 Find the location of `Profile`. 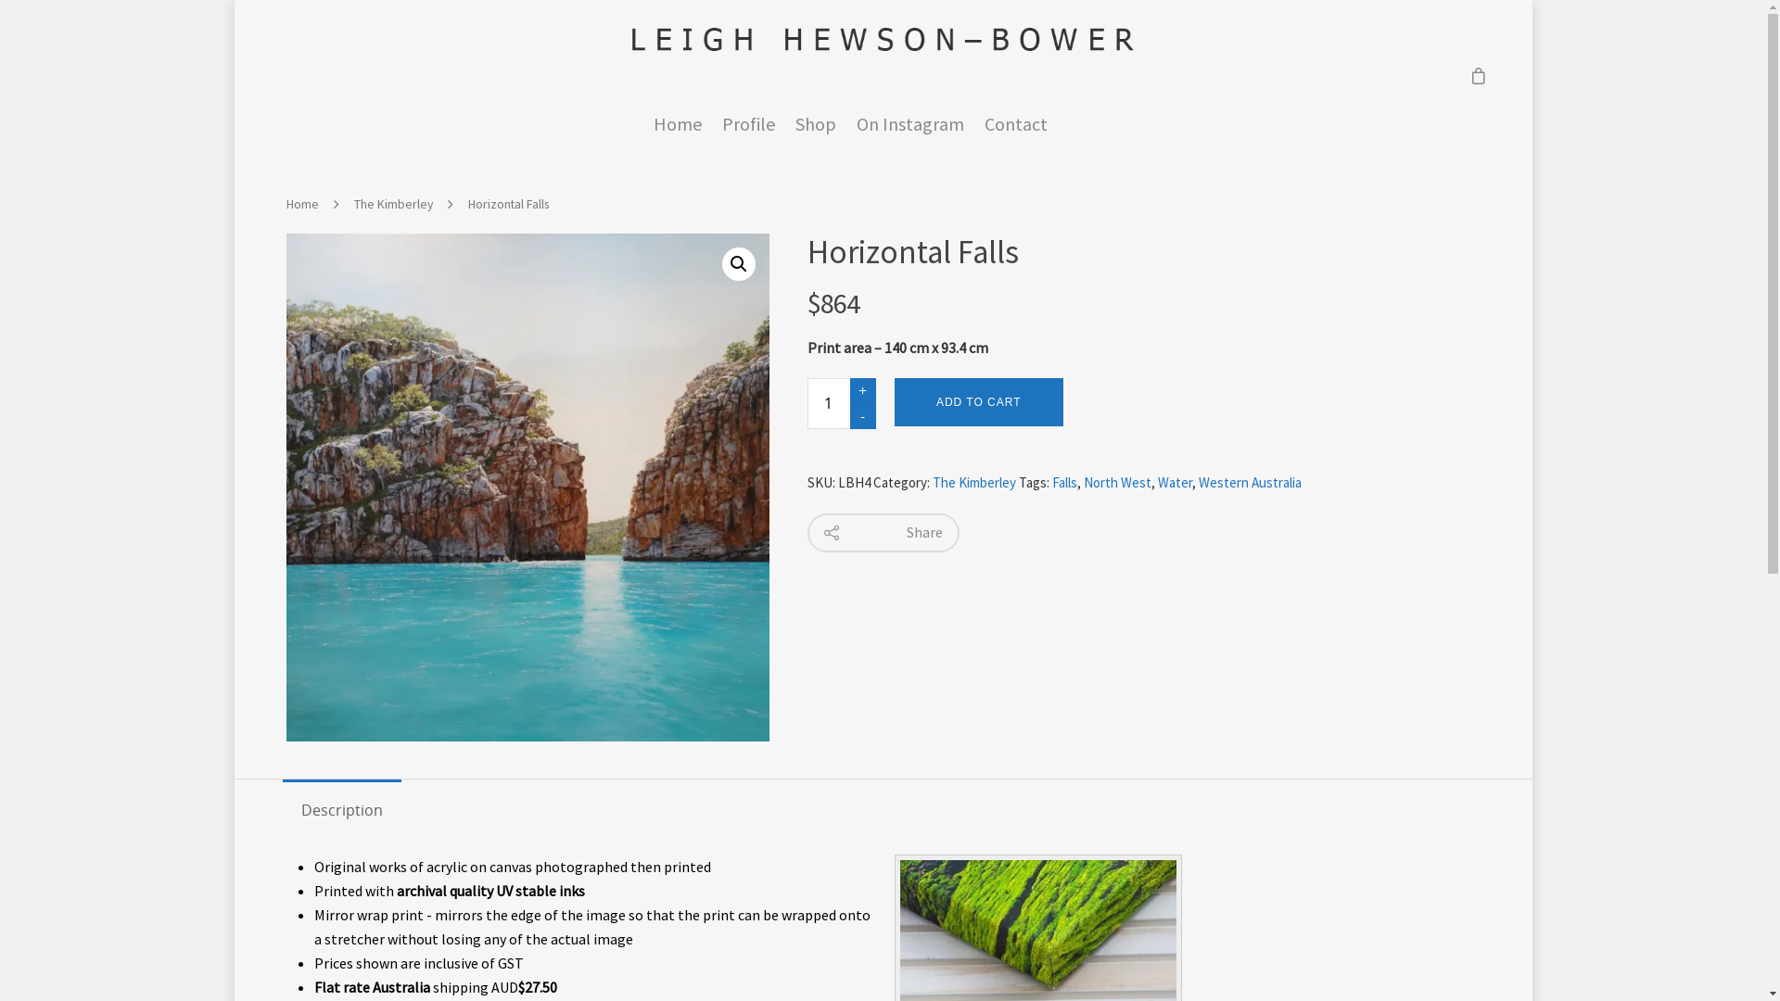

Profile is located at coordinates (749, 133).